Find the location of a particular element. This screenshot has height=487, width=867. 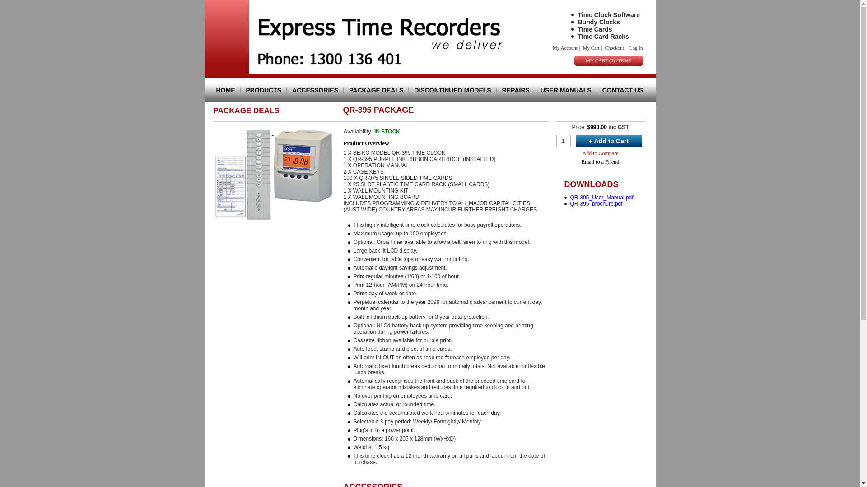

Checkout is located at coordinates (615, 48).